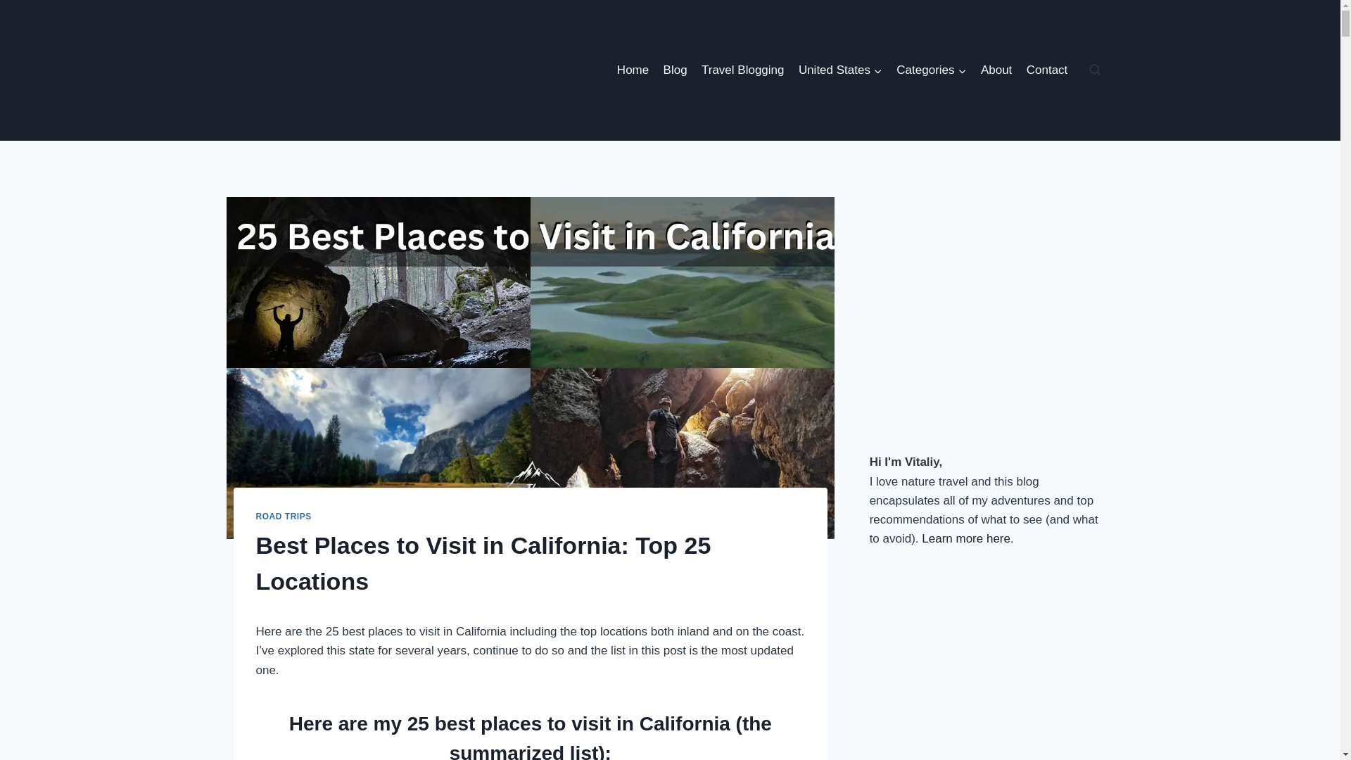 This screenshot has height=760, width=1351. What do you see at coordinates (840, 70) in the screenshot?
I see `United States Nature Seeker Guide` at bounding box center [840, 70].